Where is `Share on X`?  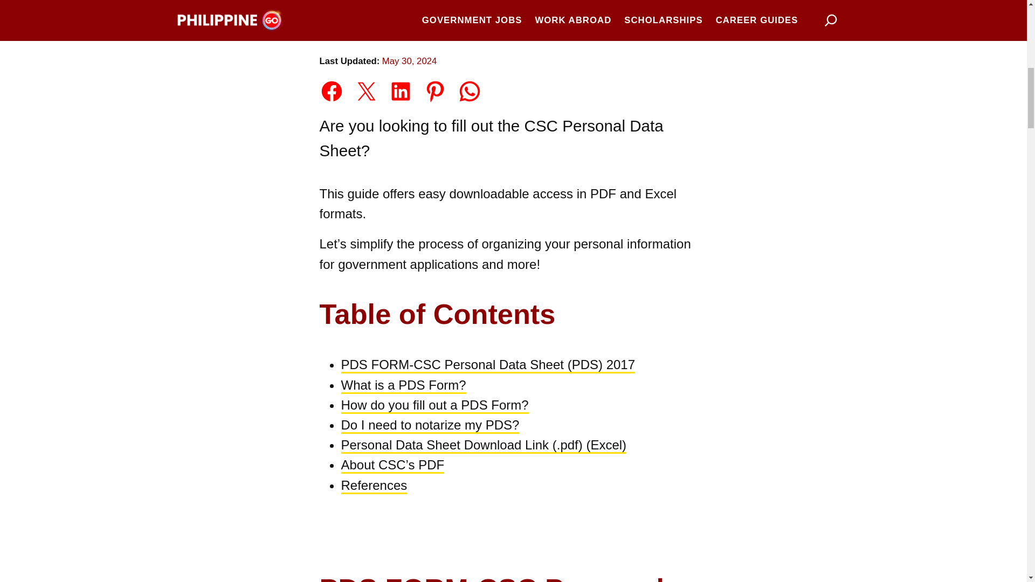
Share on X is located at coordinates (366, 91).